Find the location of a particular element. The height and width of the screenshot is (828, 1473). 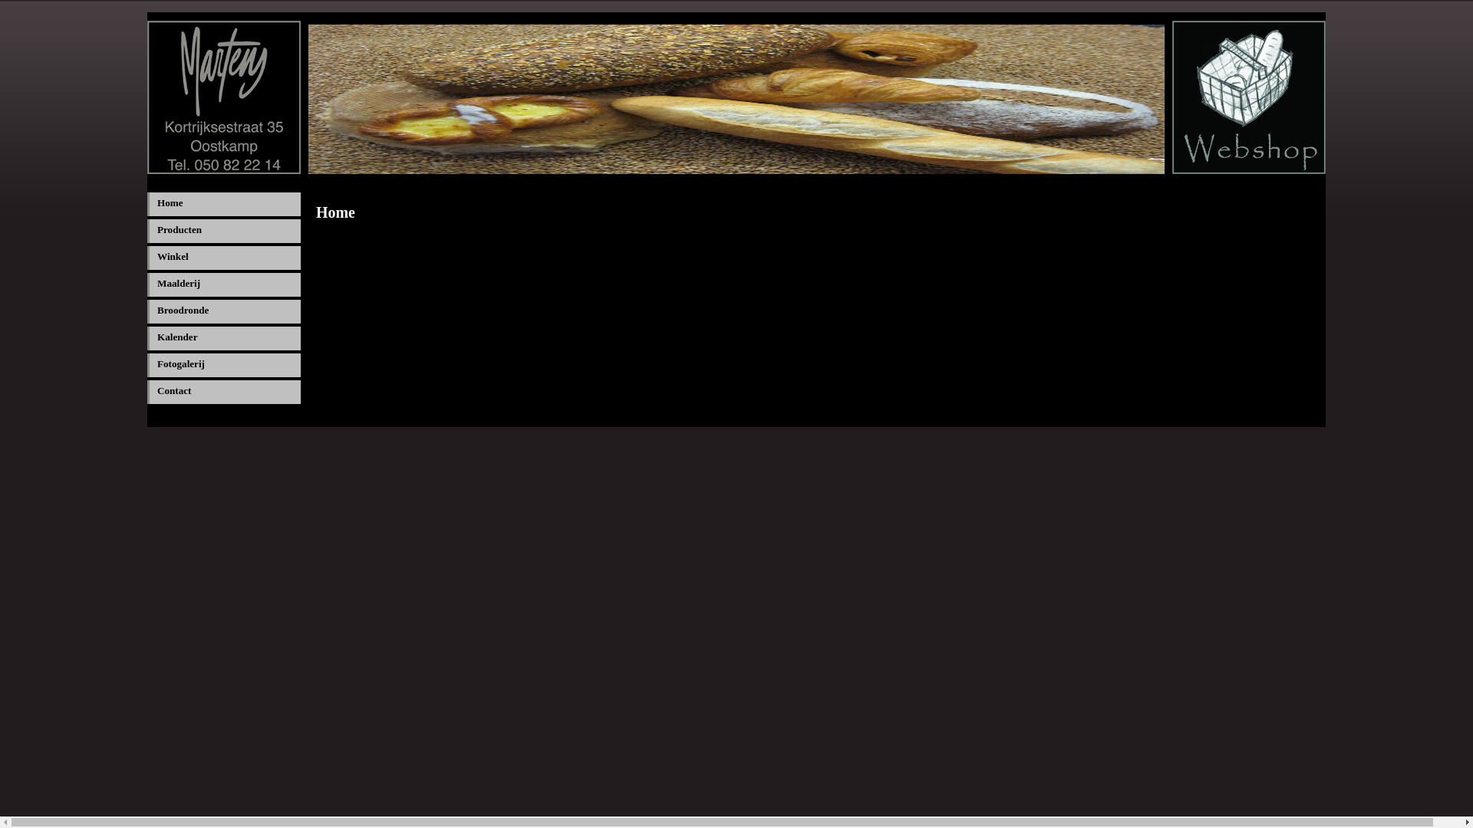

Fotogalerij is located at coordinates (224, 365).